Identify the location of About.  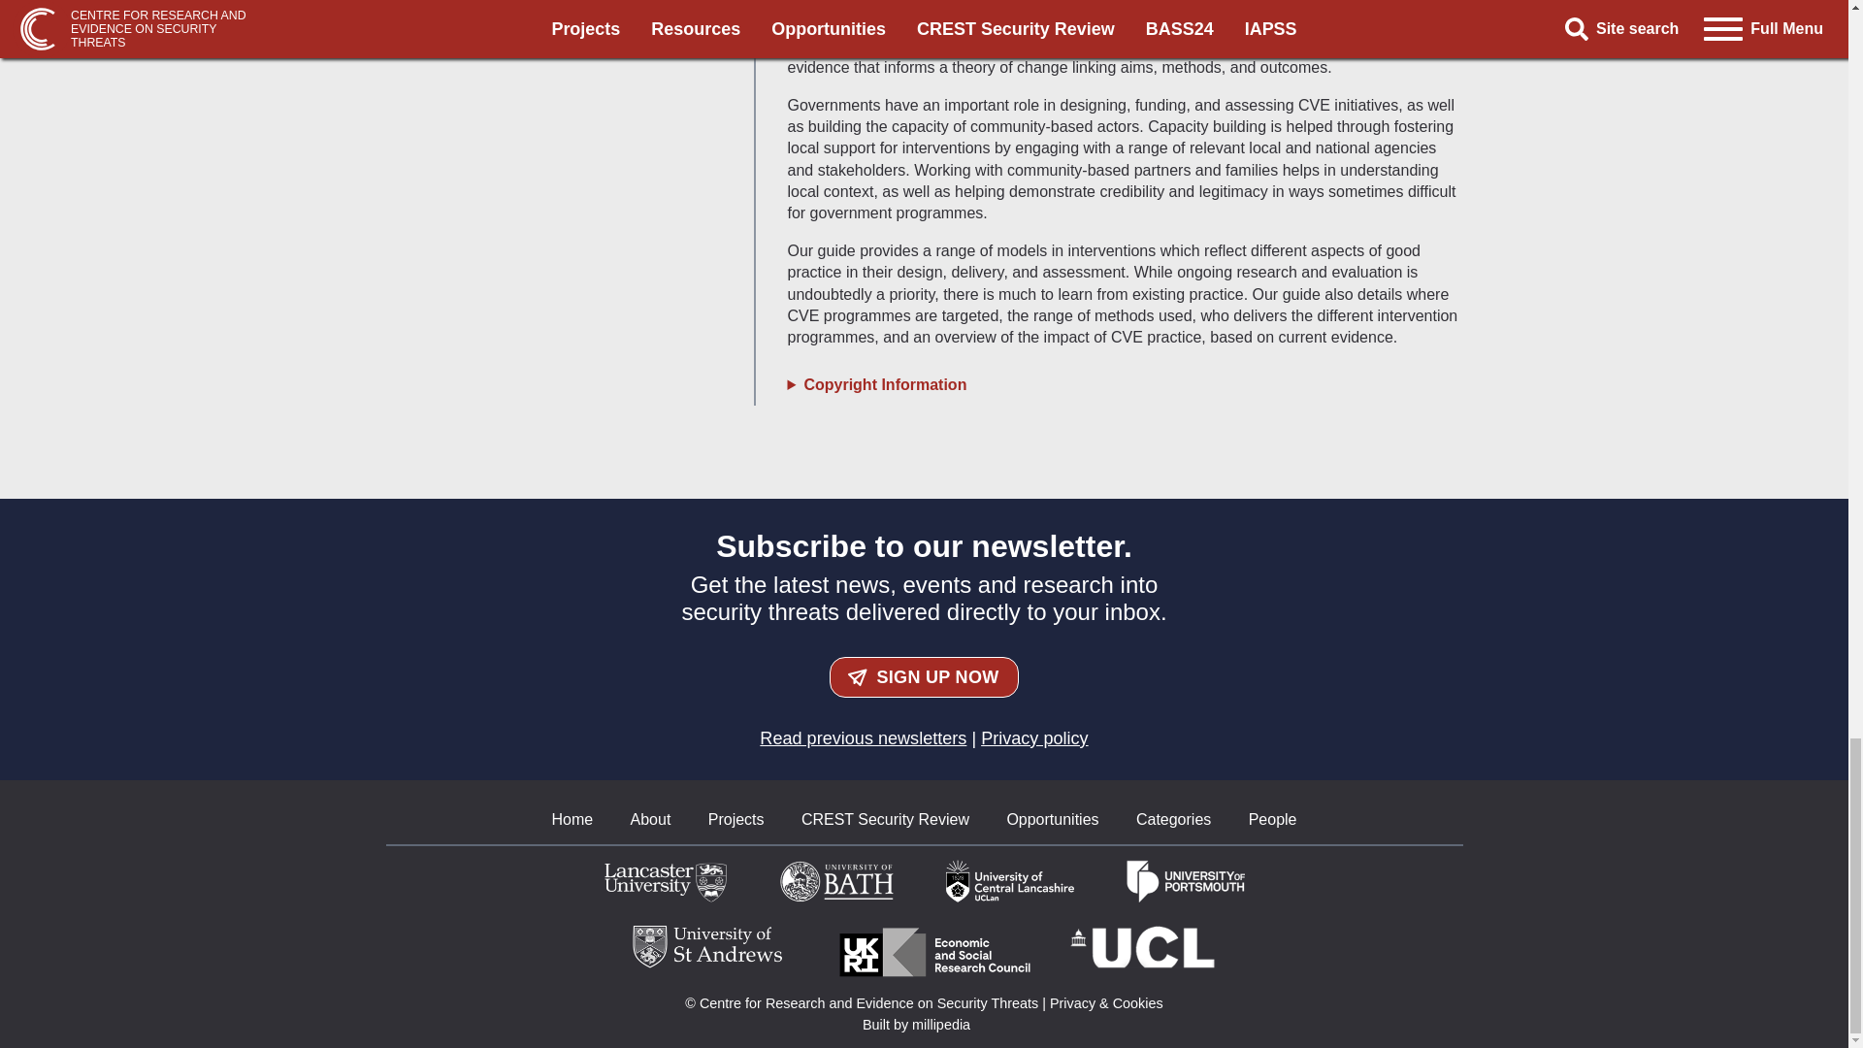
(650, 819).